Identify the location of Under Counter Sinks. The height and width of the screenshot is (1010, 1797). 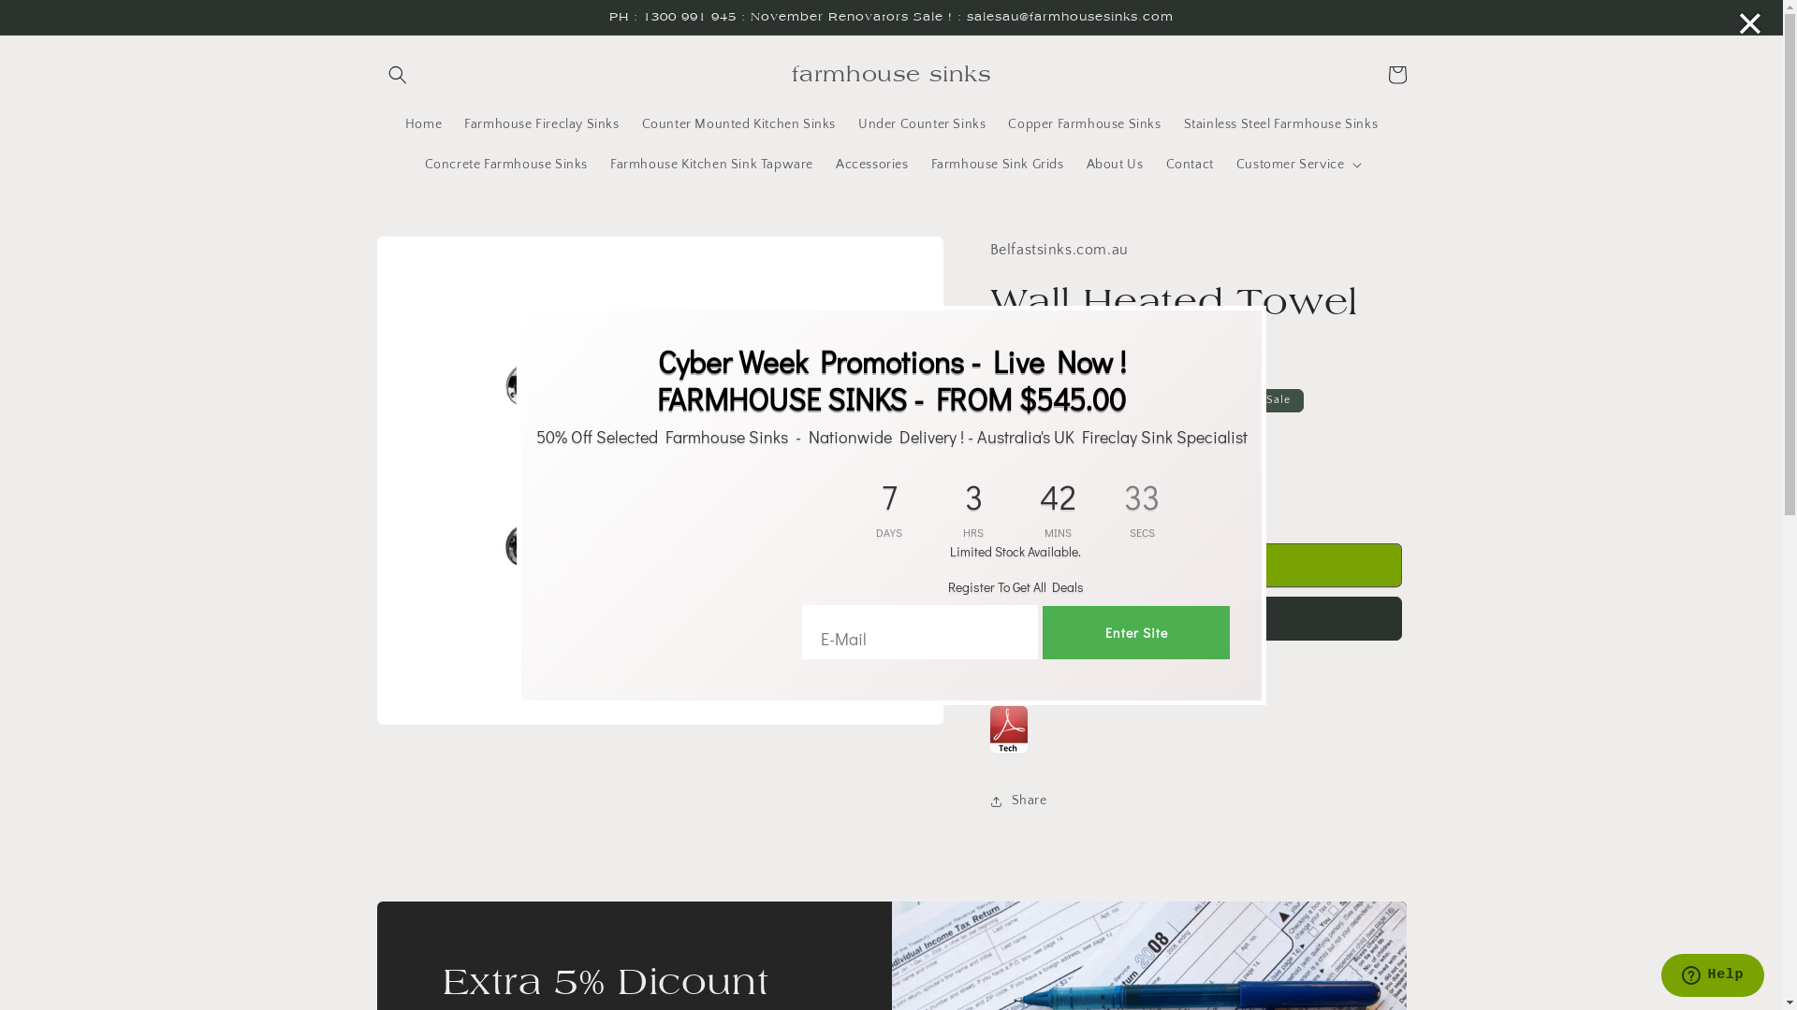
(922, 124).